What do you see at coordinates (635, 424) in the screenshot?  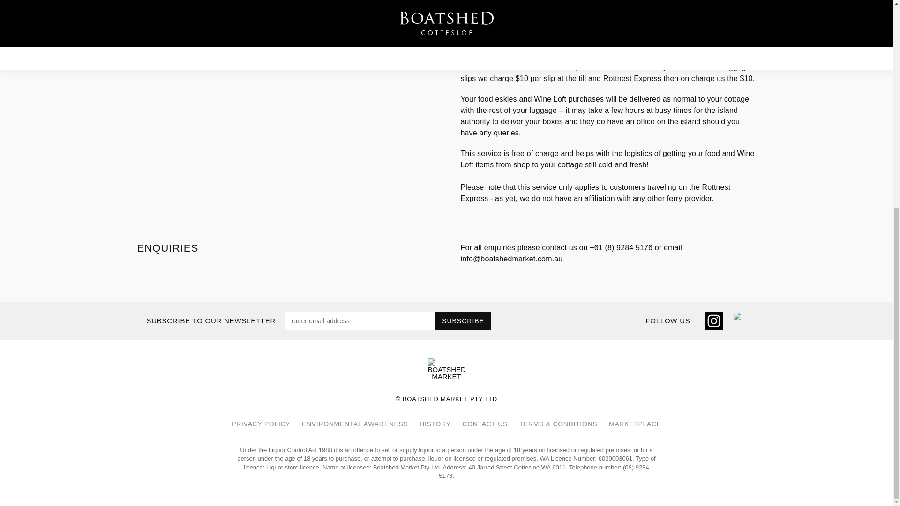 I see `MARKETPLACE` at bounding box center [635, 424].